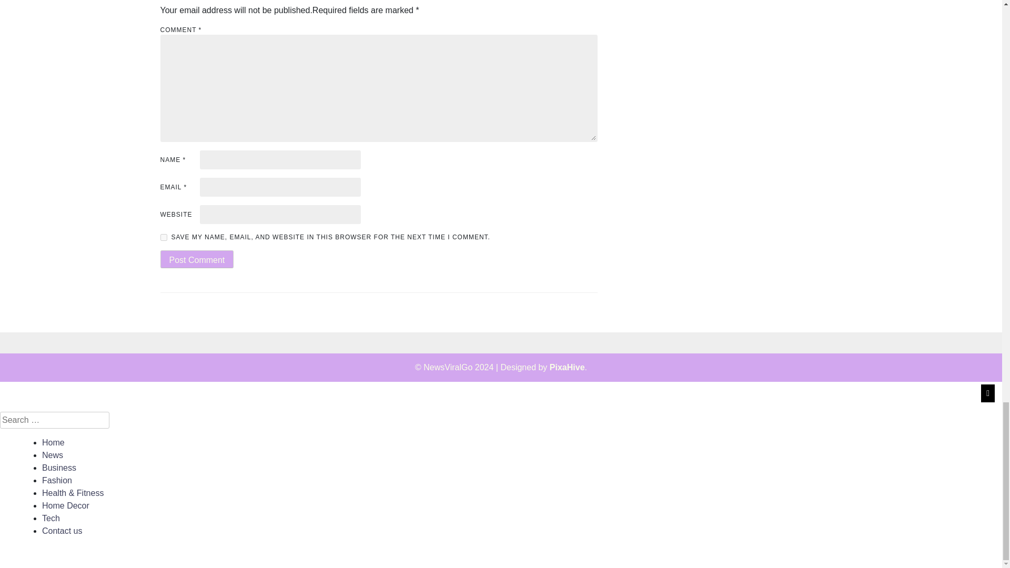  I want to click on yes, so click(163, 237).